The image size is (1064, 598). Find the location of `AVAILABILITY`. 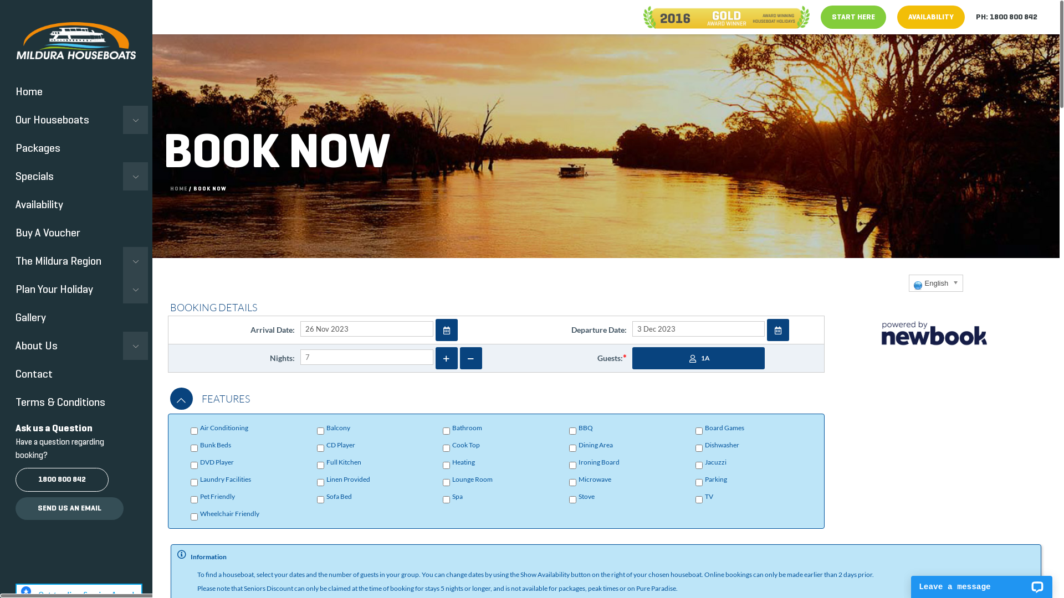

AVAILABILITY is located at coordinates (931, 17).